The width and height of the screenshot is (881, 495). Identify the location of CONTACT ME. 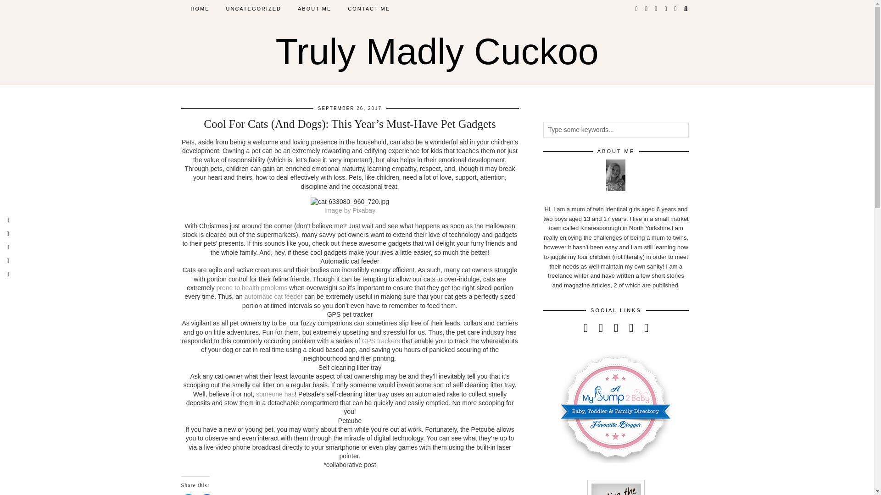
(368, 8).